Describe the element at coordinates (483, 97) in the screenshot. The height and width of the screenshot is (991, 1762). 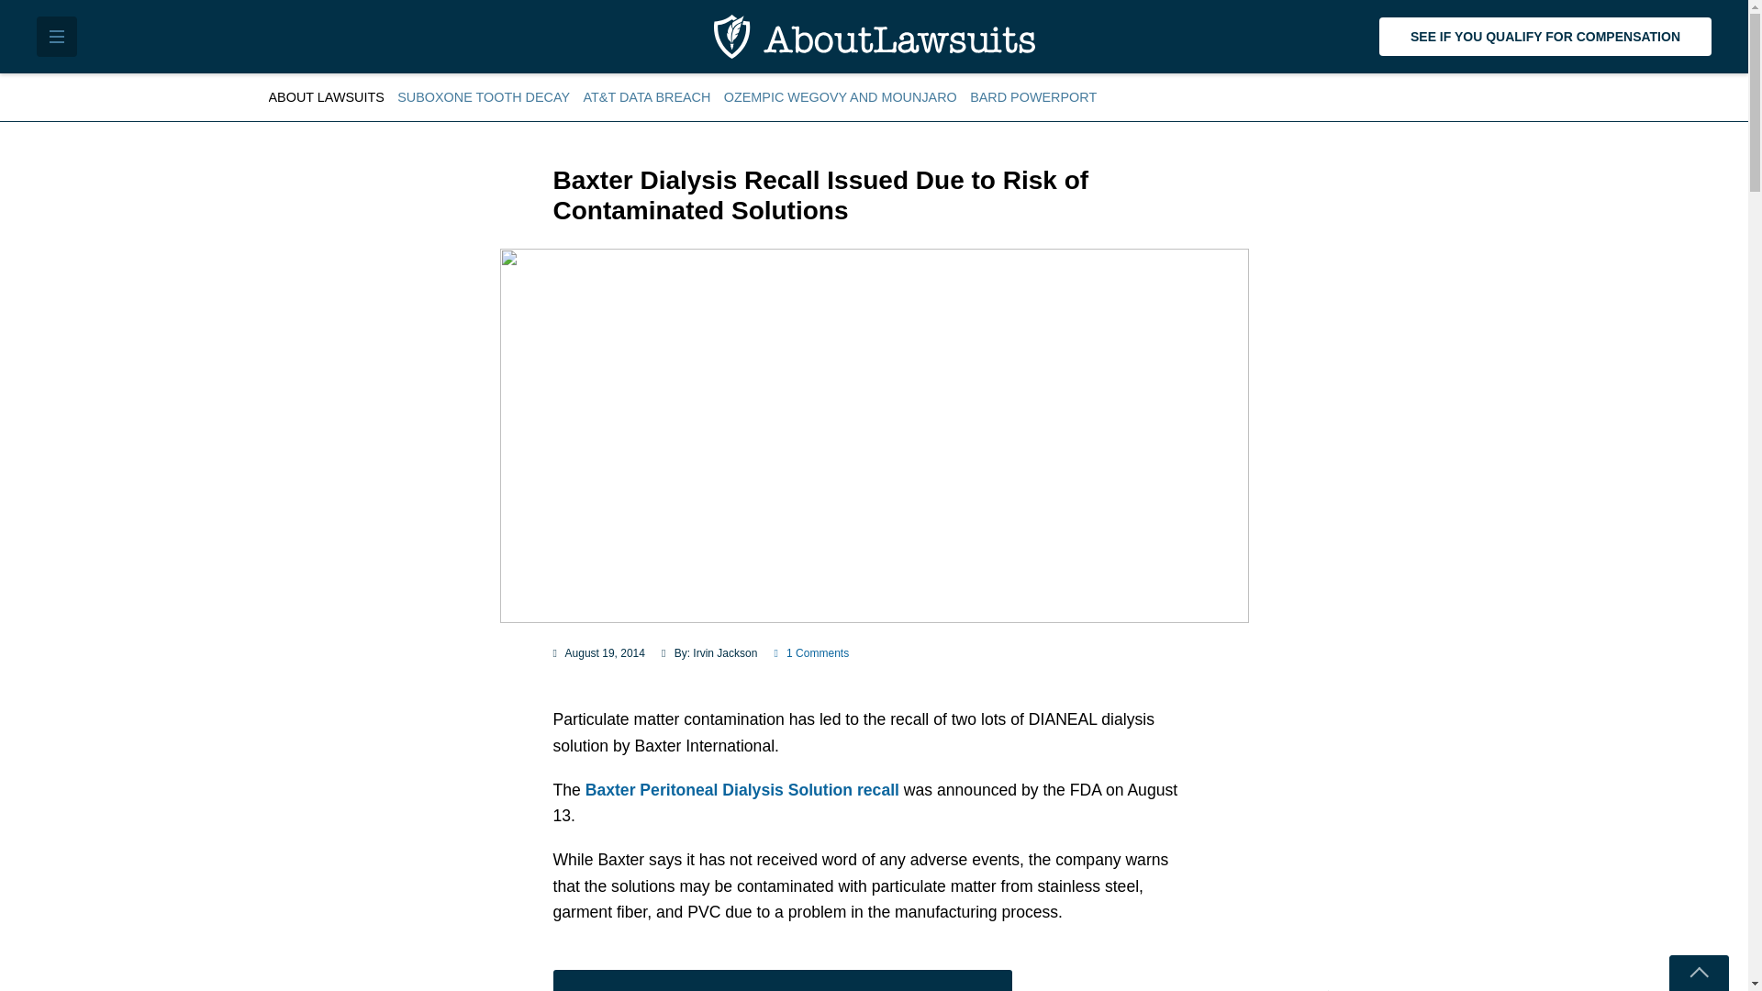
I see `SUBOXONE TOOTH DECAY` at that location.